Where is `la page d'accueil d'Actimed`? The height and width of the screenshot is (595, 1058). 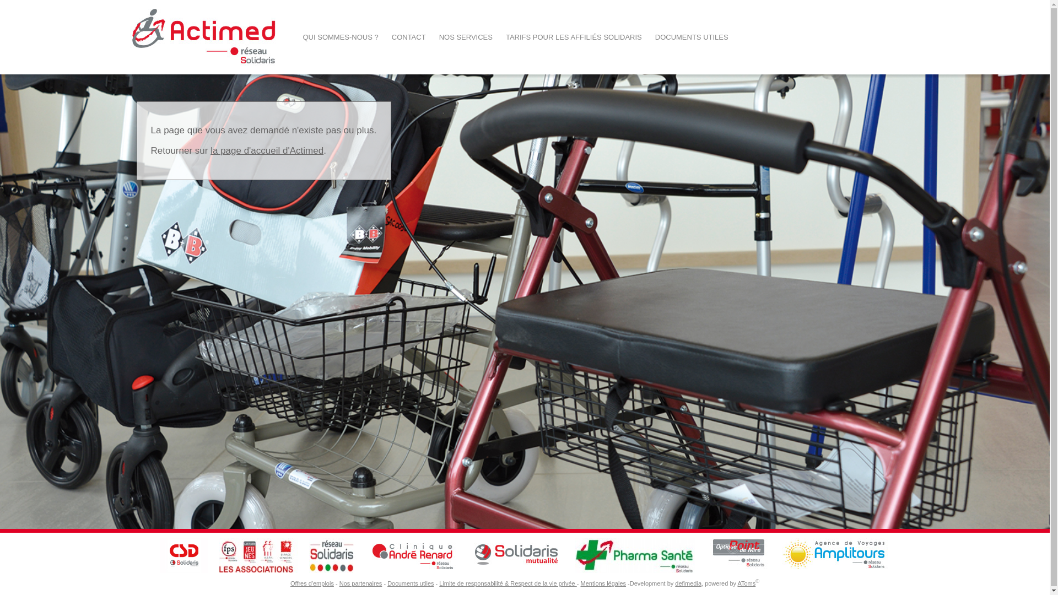 la page d'accueil d'Actimed is located at coordinates (267, 151).